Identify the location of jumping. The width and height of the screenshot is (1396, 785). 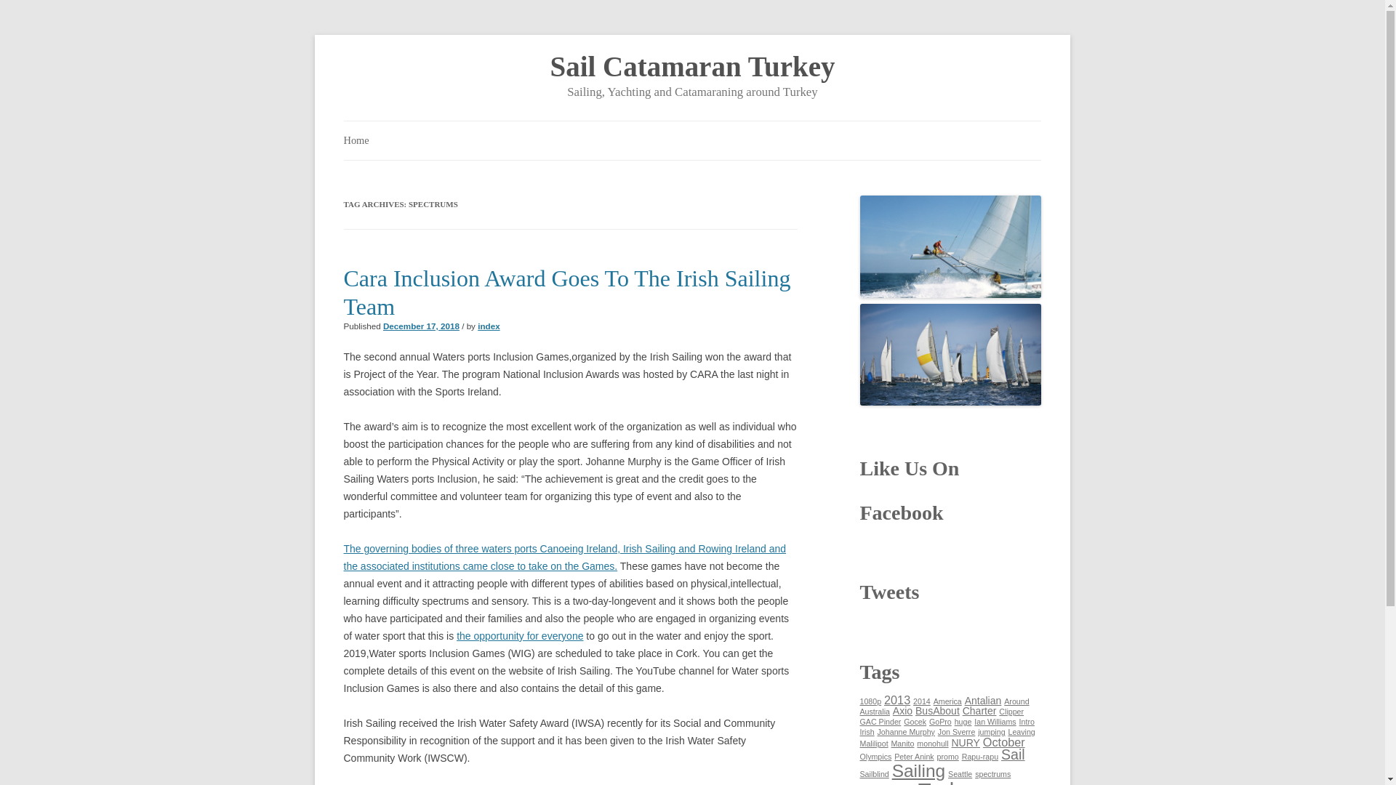
(992, 732).